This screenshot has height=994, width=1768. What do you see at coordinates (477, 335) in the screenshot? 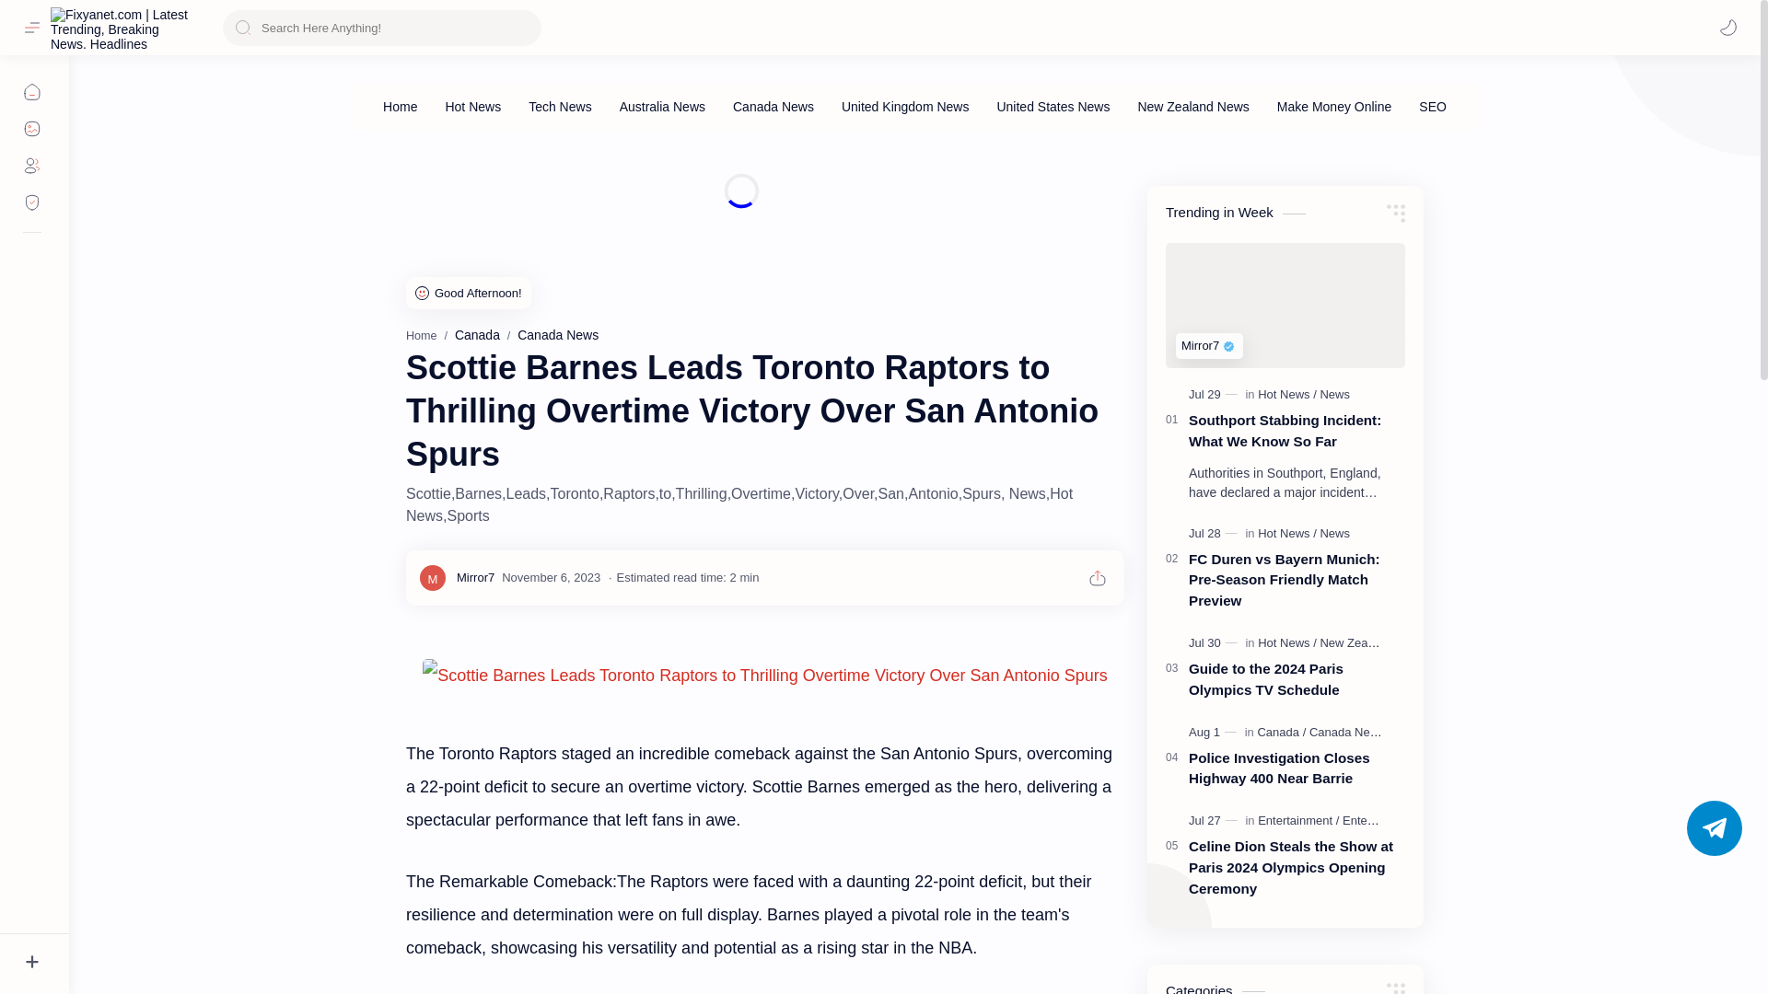
I see `Canada` at bounding box center [477, 335].